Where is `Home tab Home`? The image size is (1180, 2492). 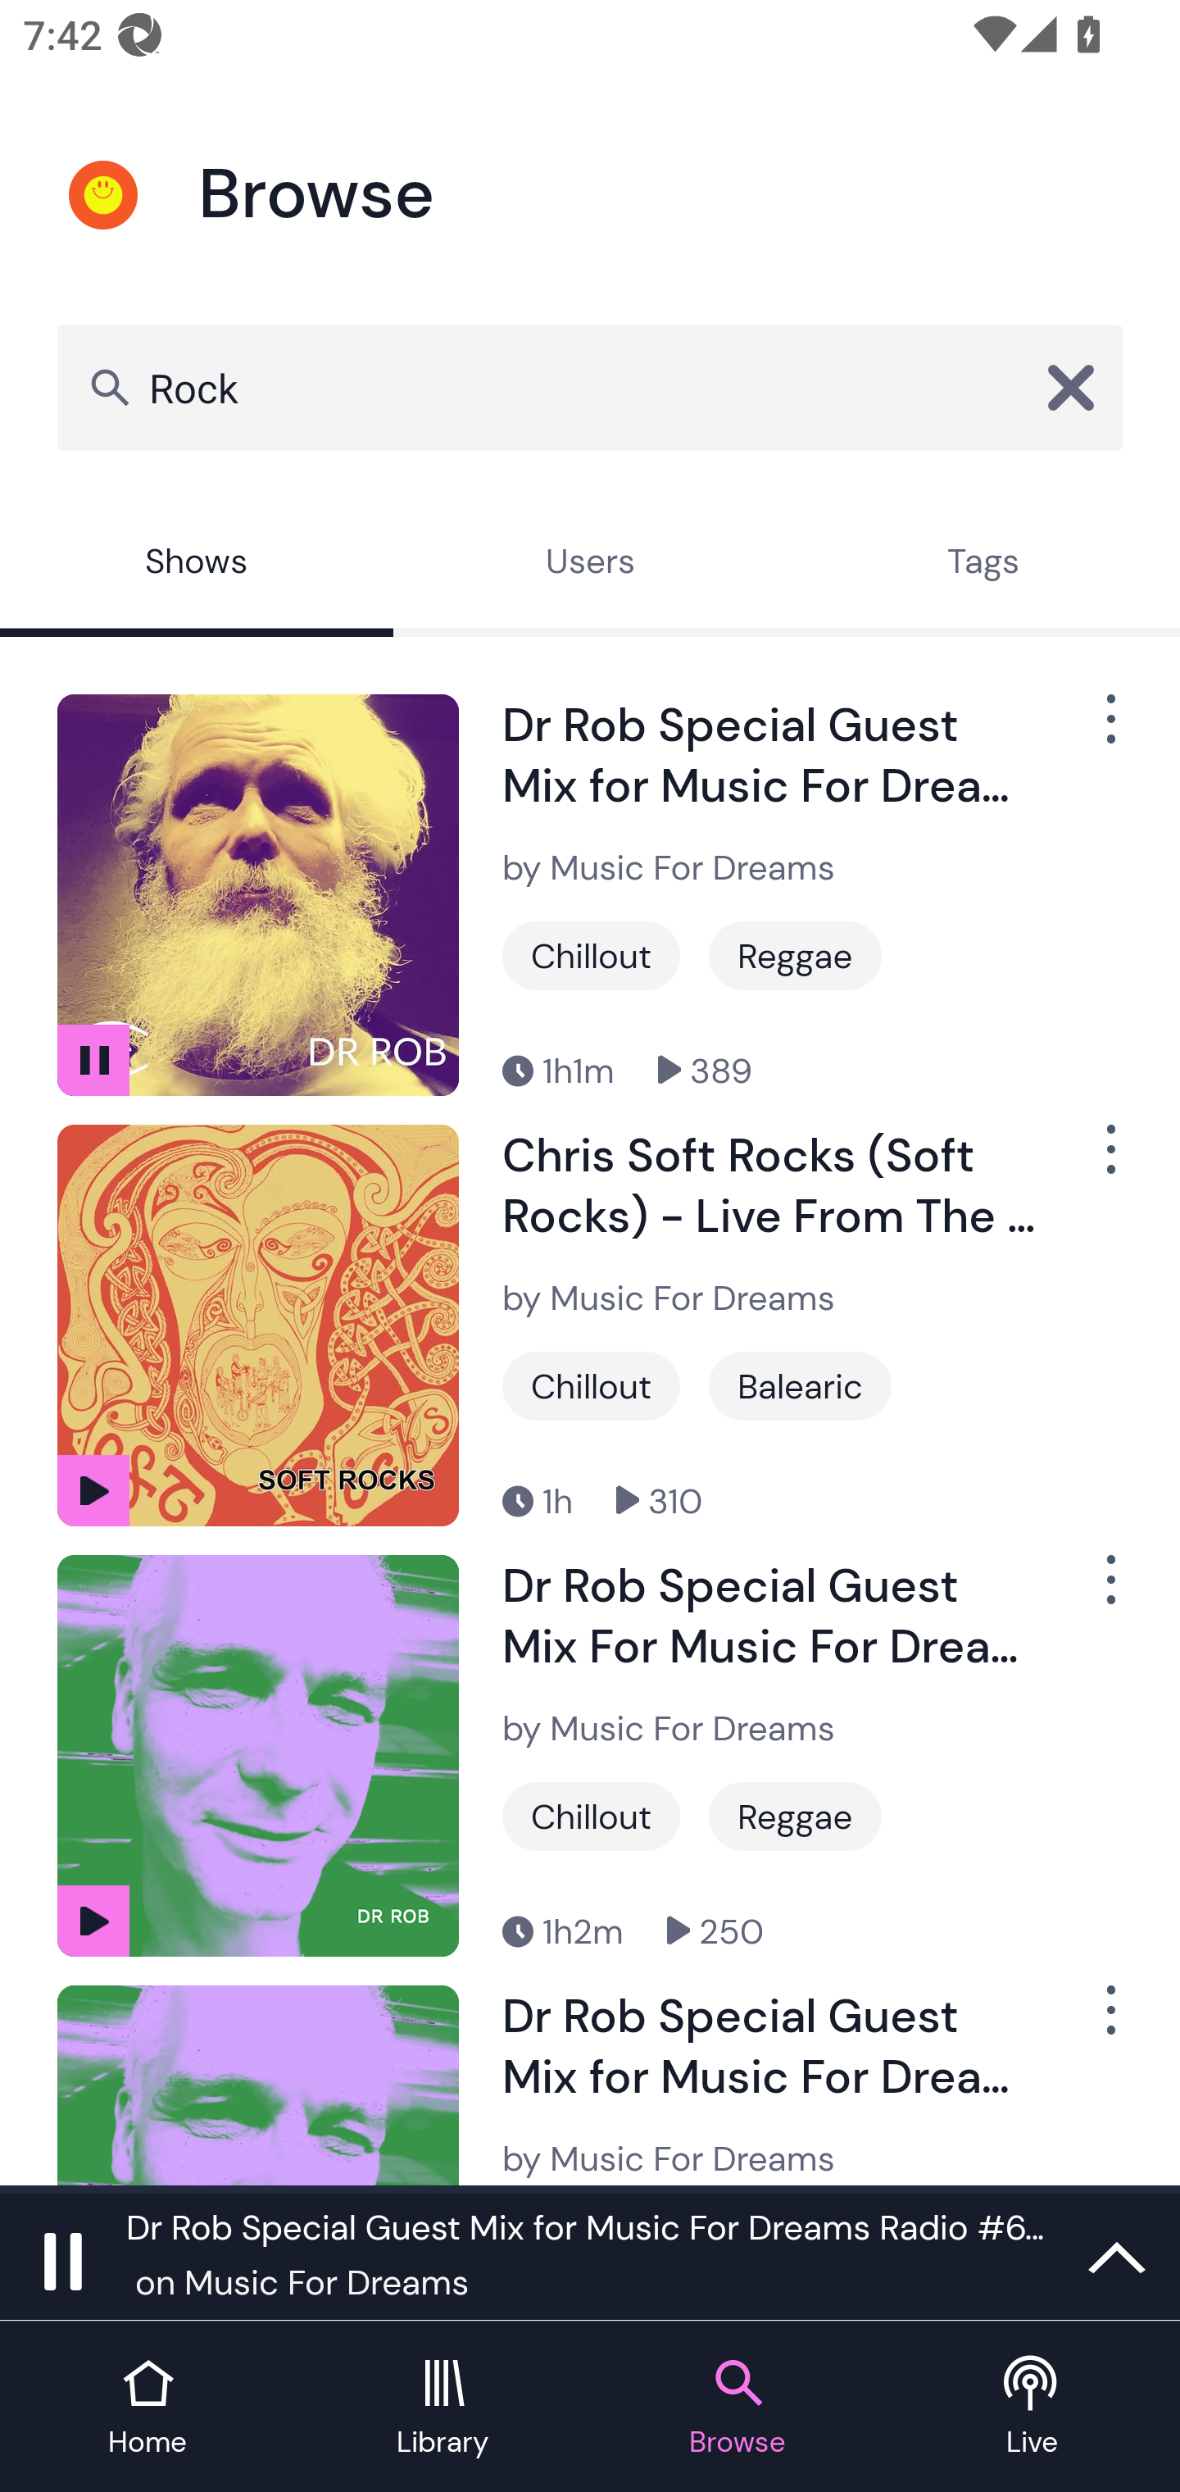
Home tab Home is located at coordinates (147, 2408).